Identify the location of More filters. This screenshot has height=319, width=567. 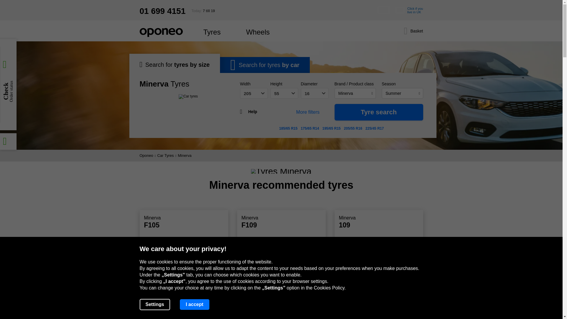
(265, 65).